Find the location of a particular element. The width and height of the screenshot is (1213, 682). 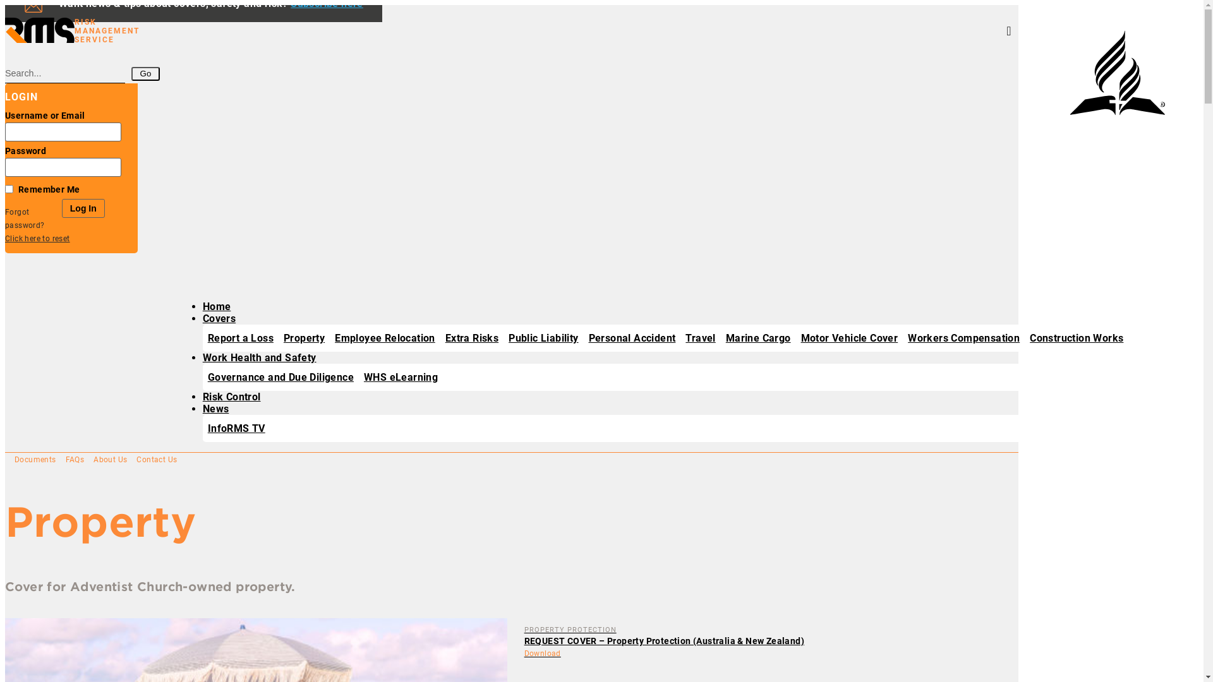

Governance and Due Diligence is located at coordinates (281, 378).